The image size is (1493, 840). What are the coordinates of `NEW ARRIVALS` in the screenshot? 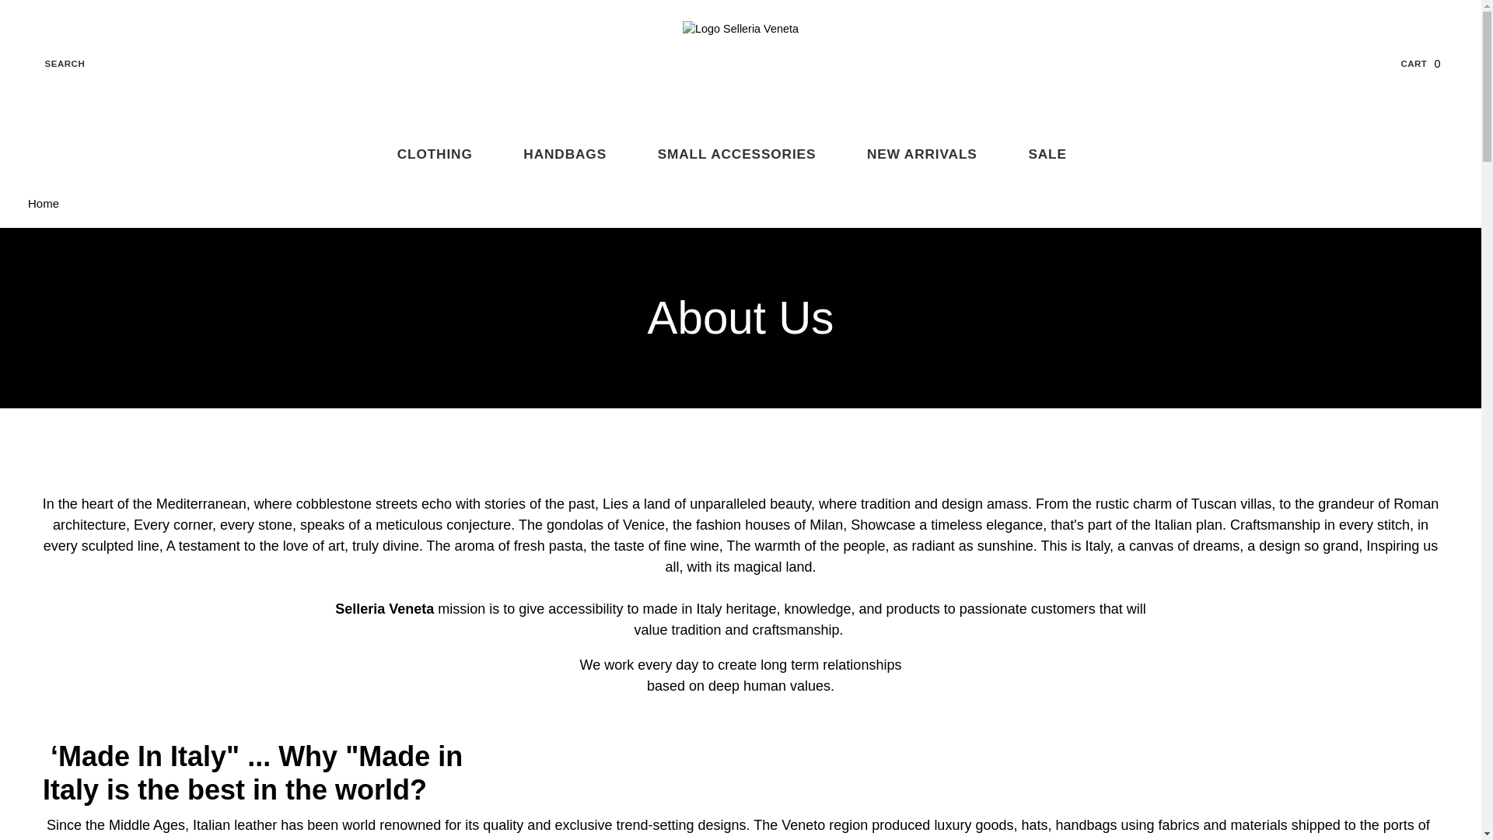 It's located at (930, 155).